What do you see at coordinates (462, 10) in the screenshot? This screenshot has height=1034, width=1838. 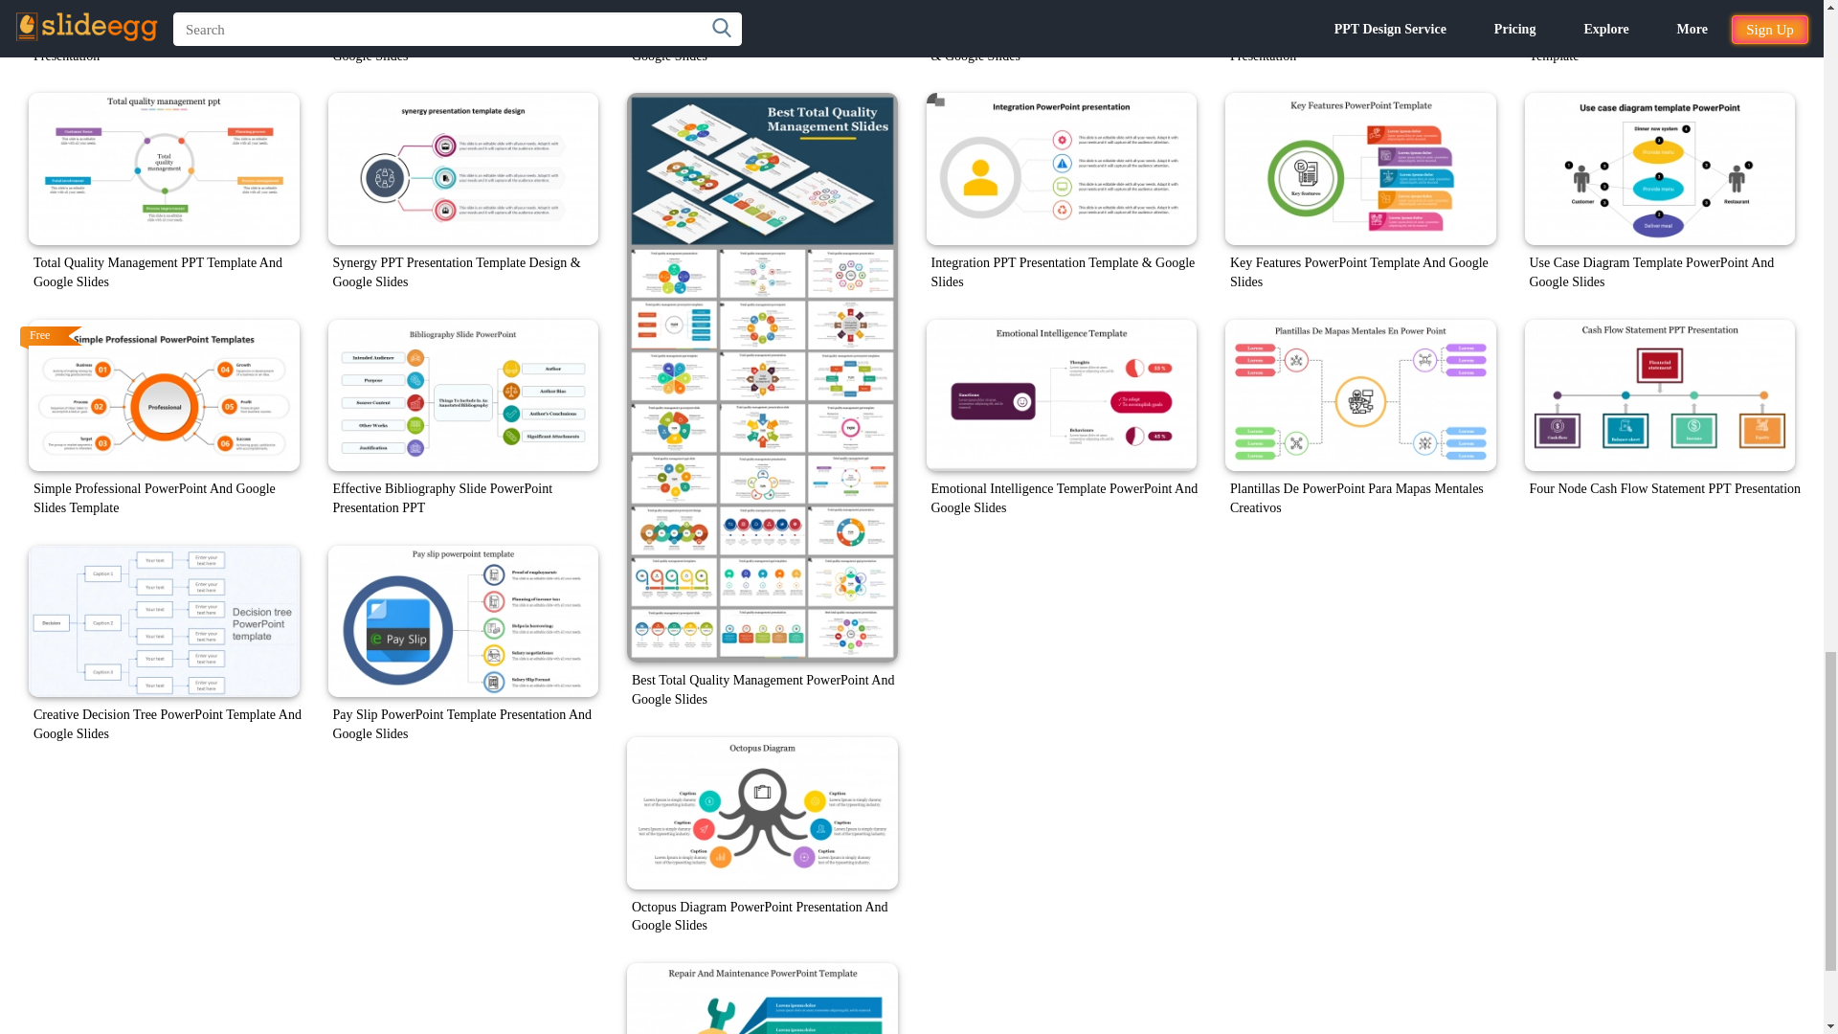 I see `Effective Target PPT Presentation Template and Google Slides` at bounding box center [462, 10].